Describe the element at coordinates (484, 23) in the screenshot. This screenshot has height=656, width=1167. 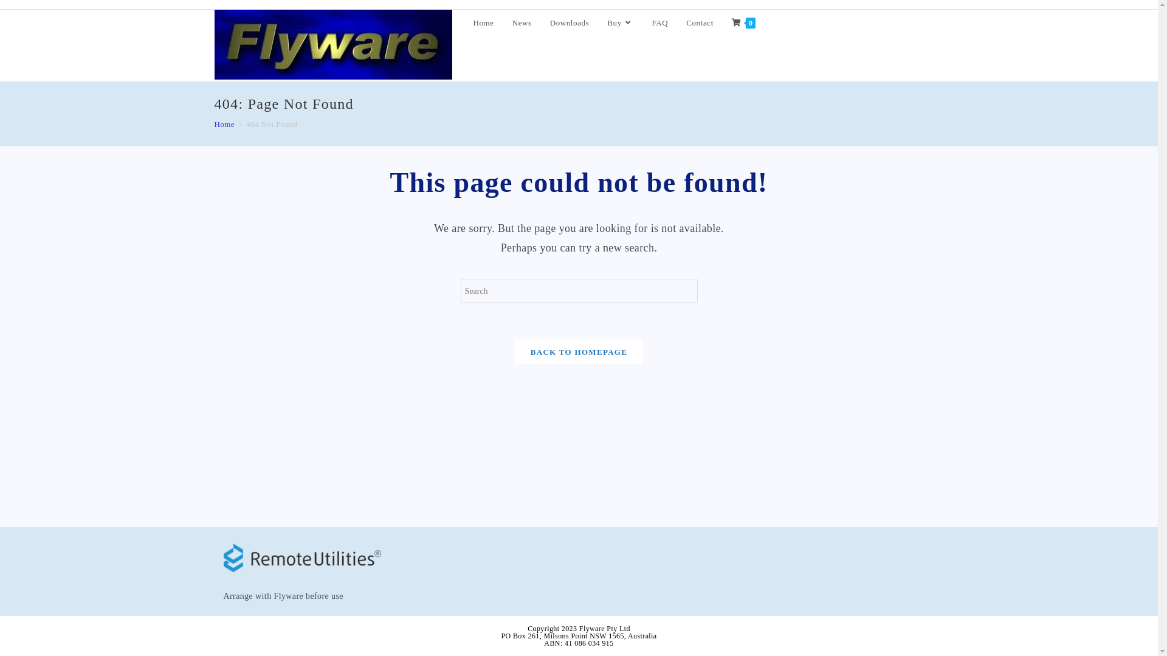
I see `Home` at that location.